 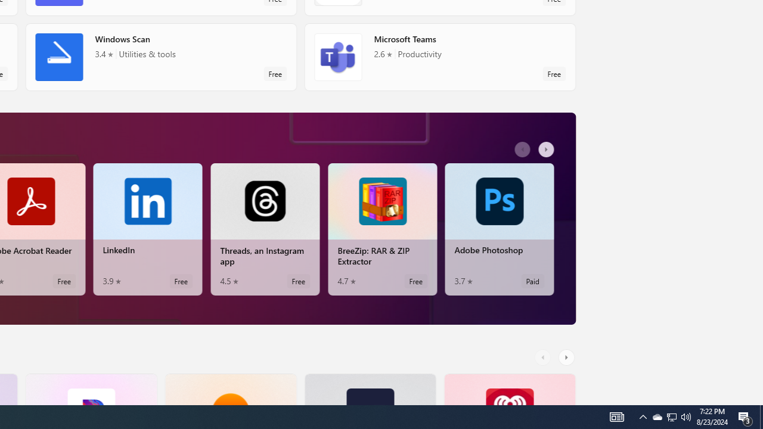 What do you see at coordinates (544, 357) in the screenshot?
I see `AutomationID: LeftScrollButton` at bounding box center [544, 357].